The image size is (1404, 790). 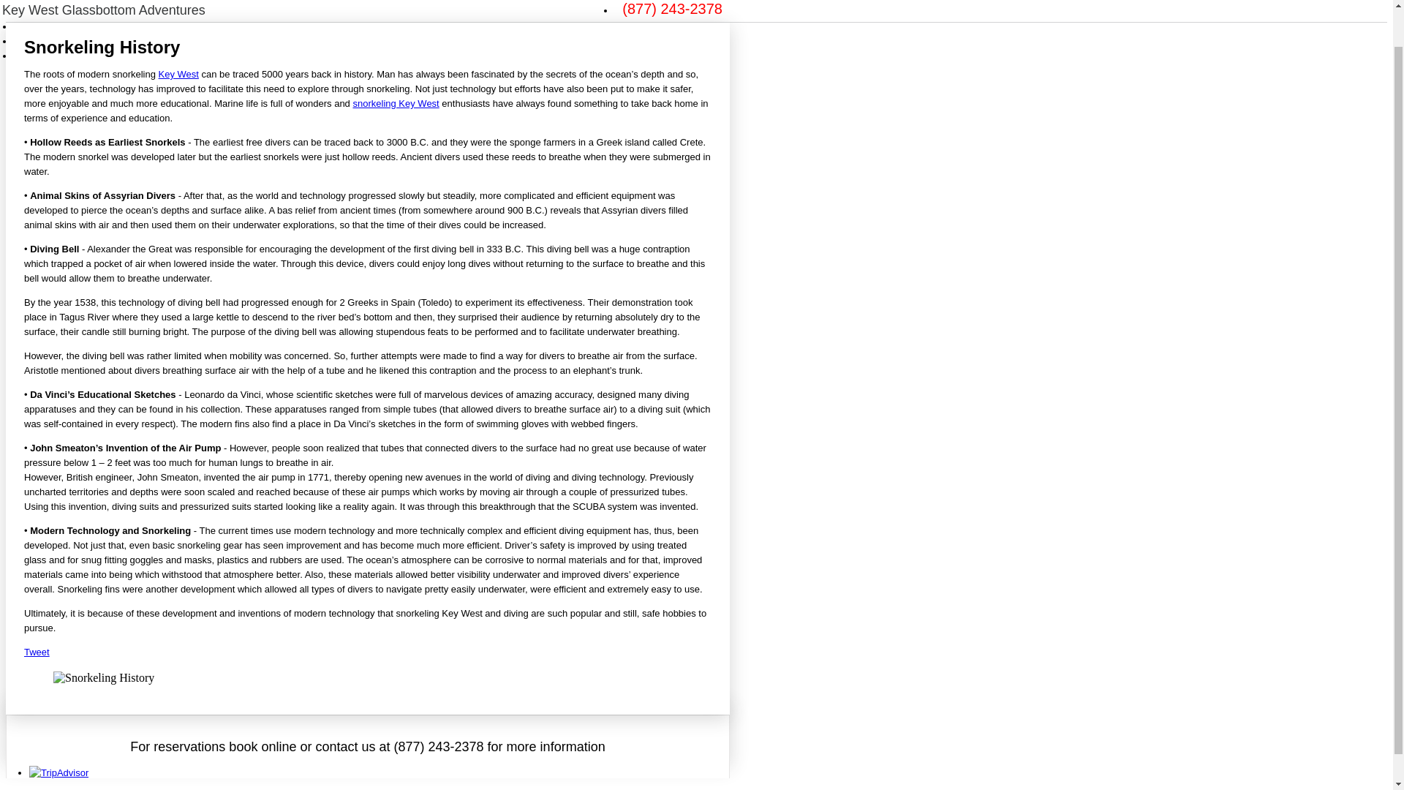 What do you see at coordinates (107, 12) in the screenshot?
I see `Our Tour` at bounding box center [107, 12].